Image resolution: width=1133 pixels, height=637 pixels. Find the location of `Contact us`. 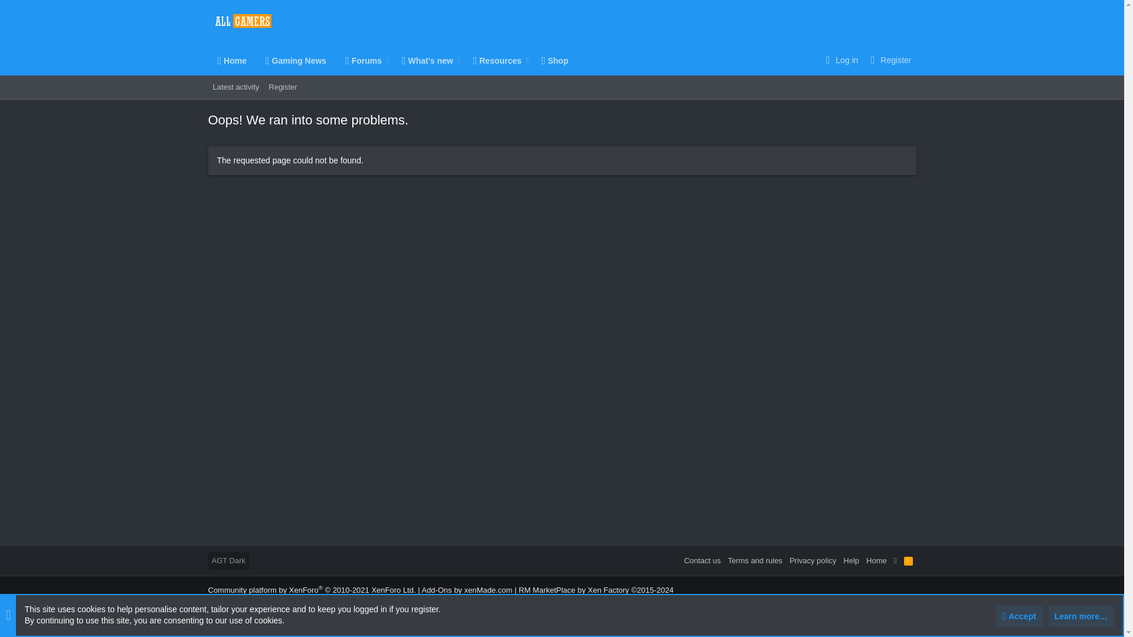

Contact us is located at coordinates (702, 560).